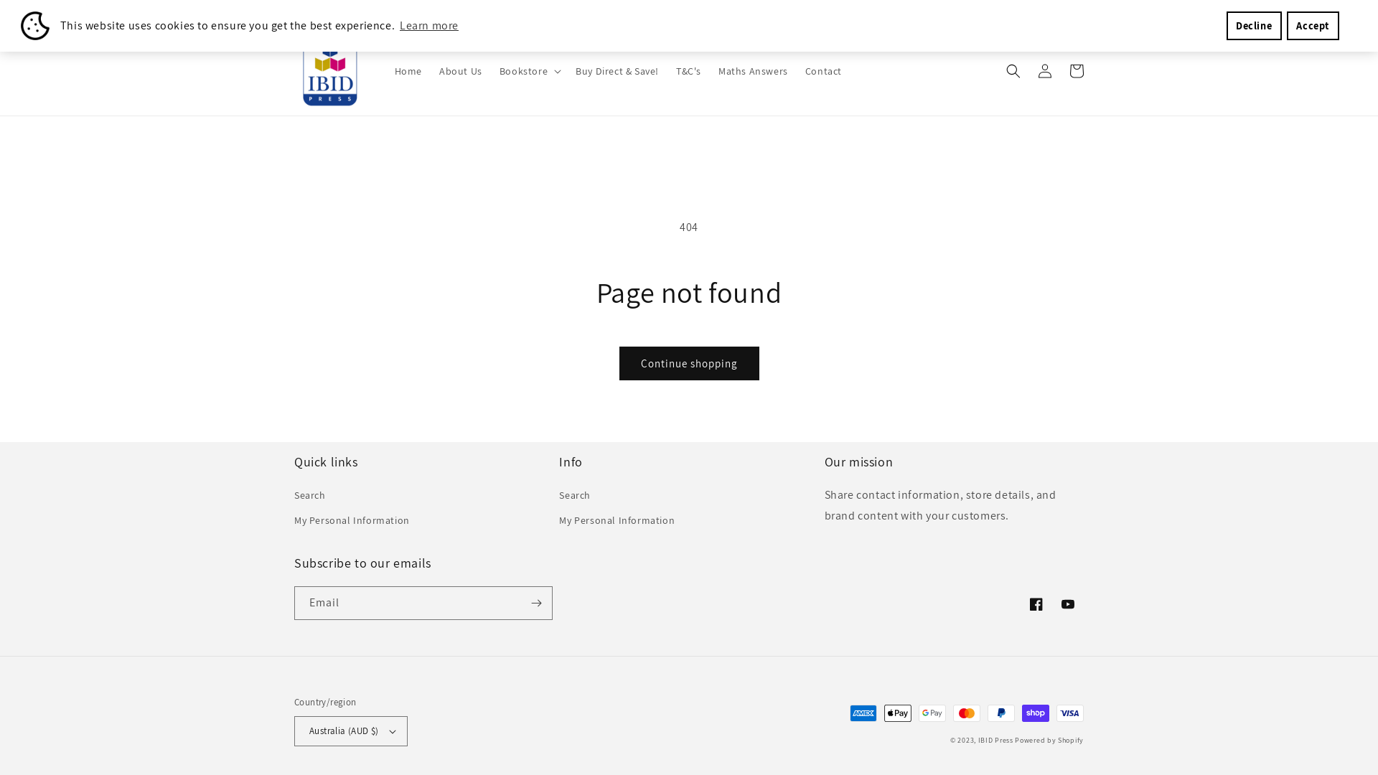 This screenshot has width=1378, height=775. Describe the element at coordinates (351, 731) in the screenshot. I see `Australia (AUD $)` at that location.